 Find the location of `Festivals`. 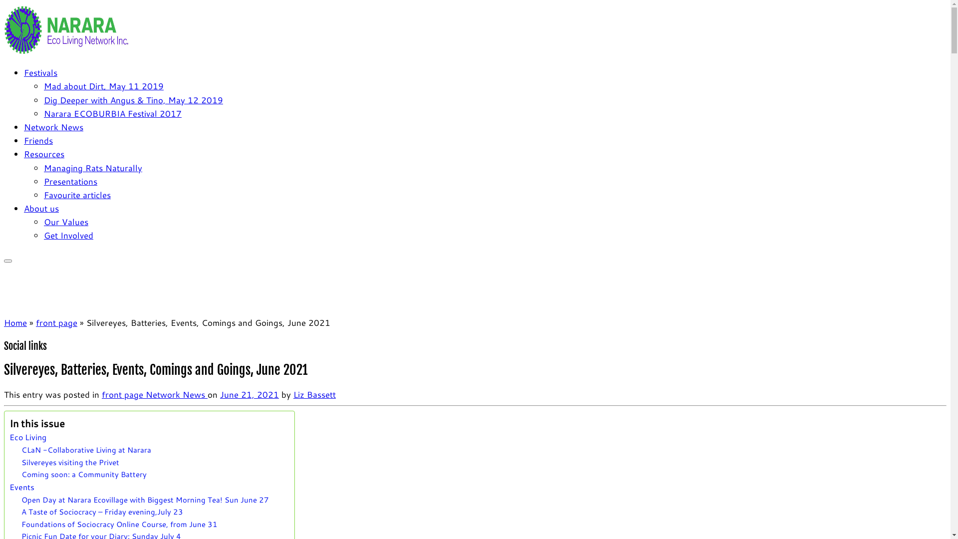

Festivals is located at coordinates (41, 72).